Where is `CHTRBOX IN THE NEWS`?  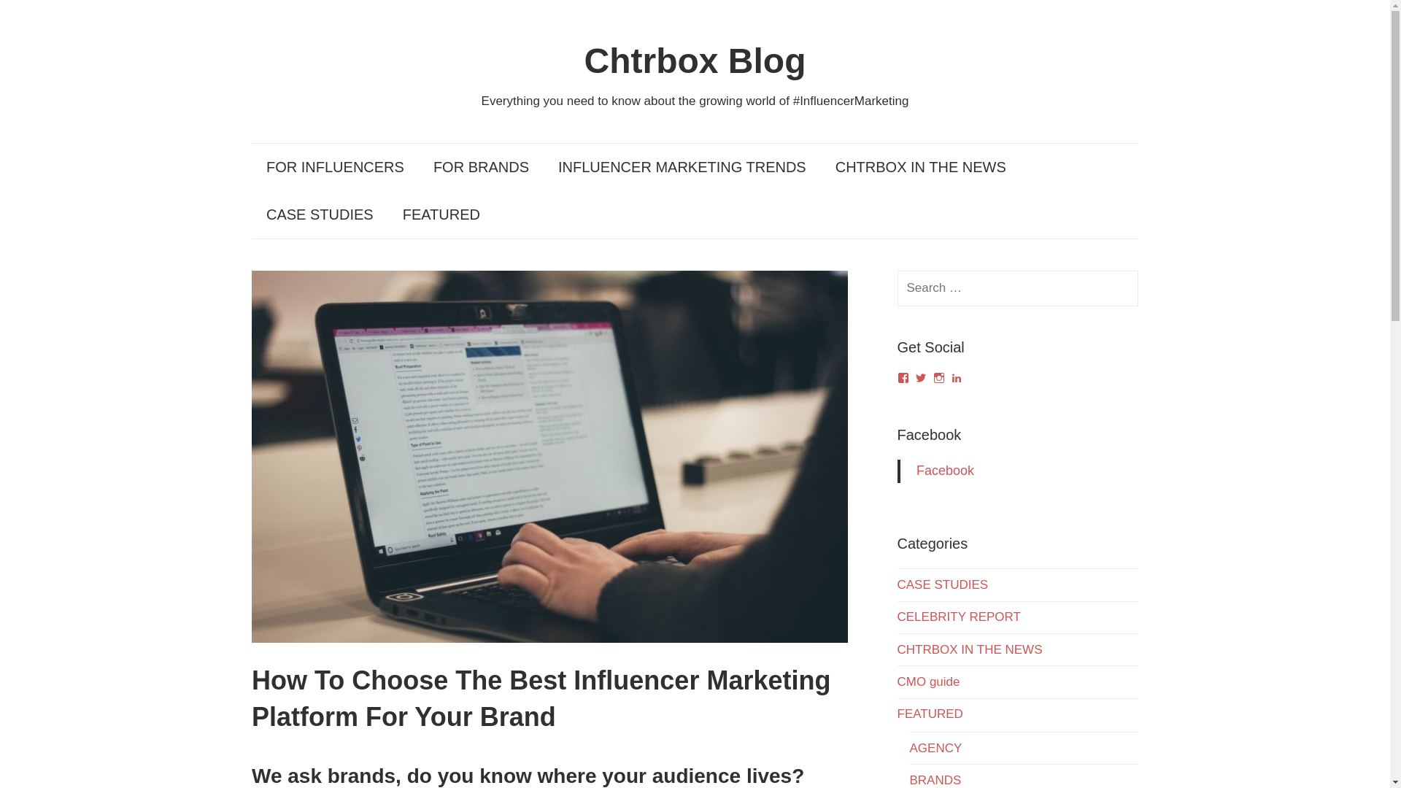
CHTRBOX IN THE NEWS is located at coordinates (970, 649).